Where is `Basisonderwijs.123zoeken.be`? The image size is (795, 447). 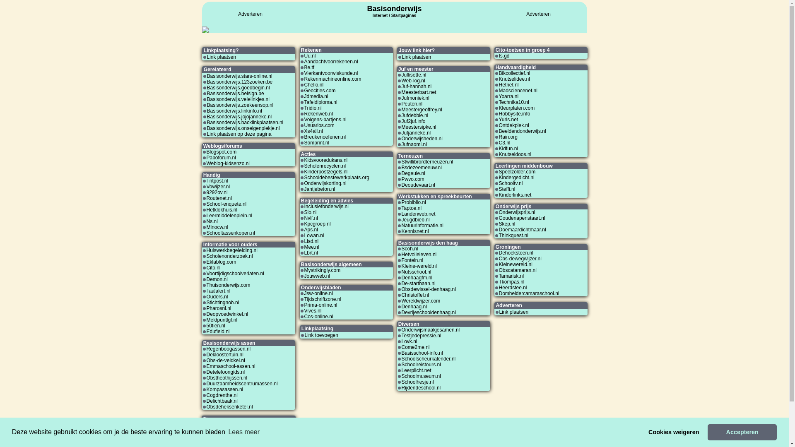 Basisonderwijs.123zoeken.be is located at coordinates (240, 82).